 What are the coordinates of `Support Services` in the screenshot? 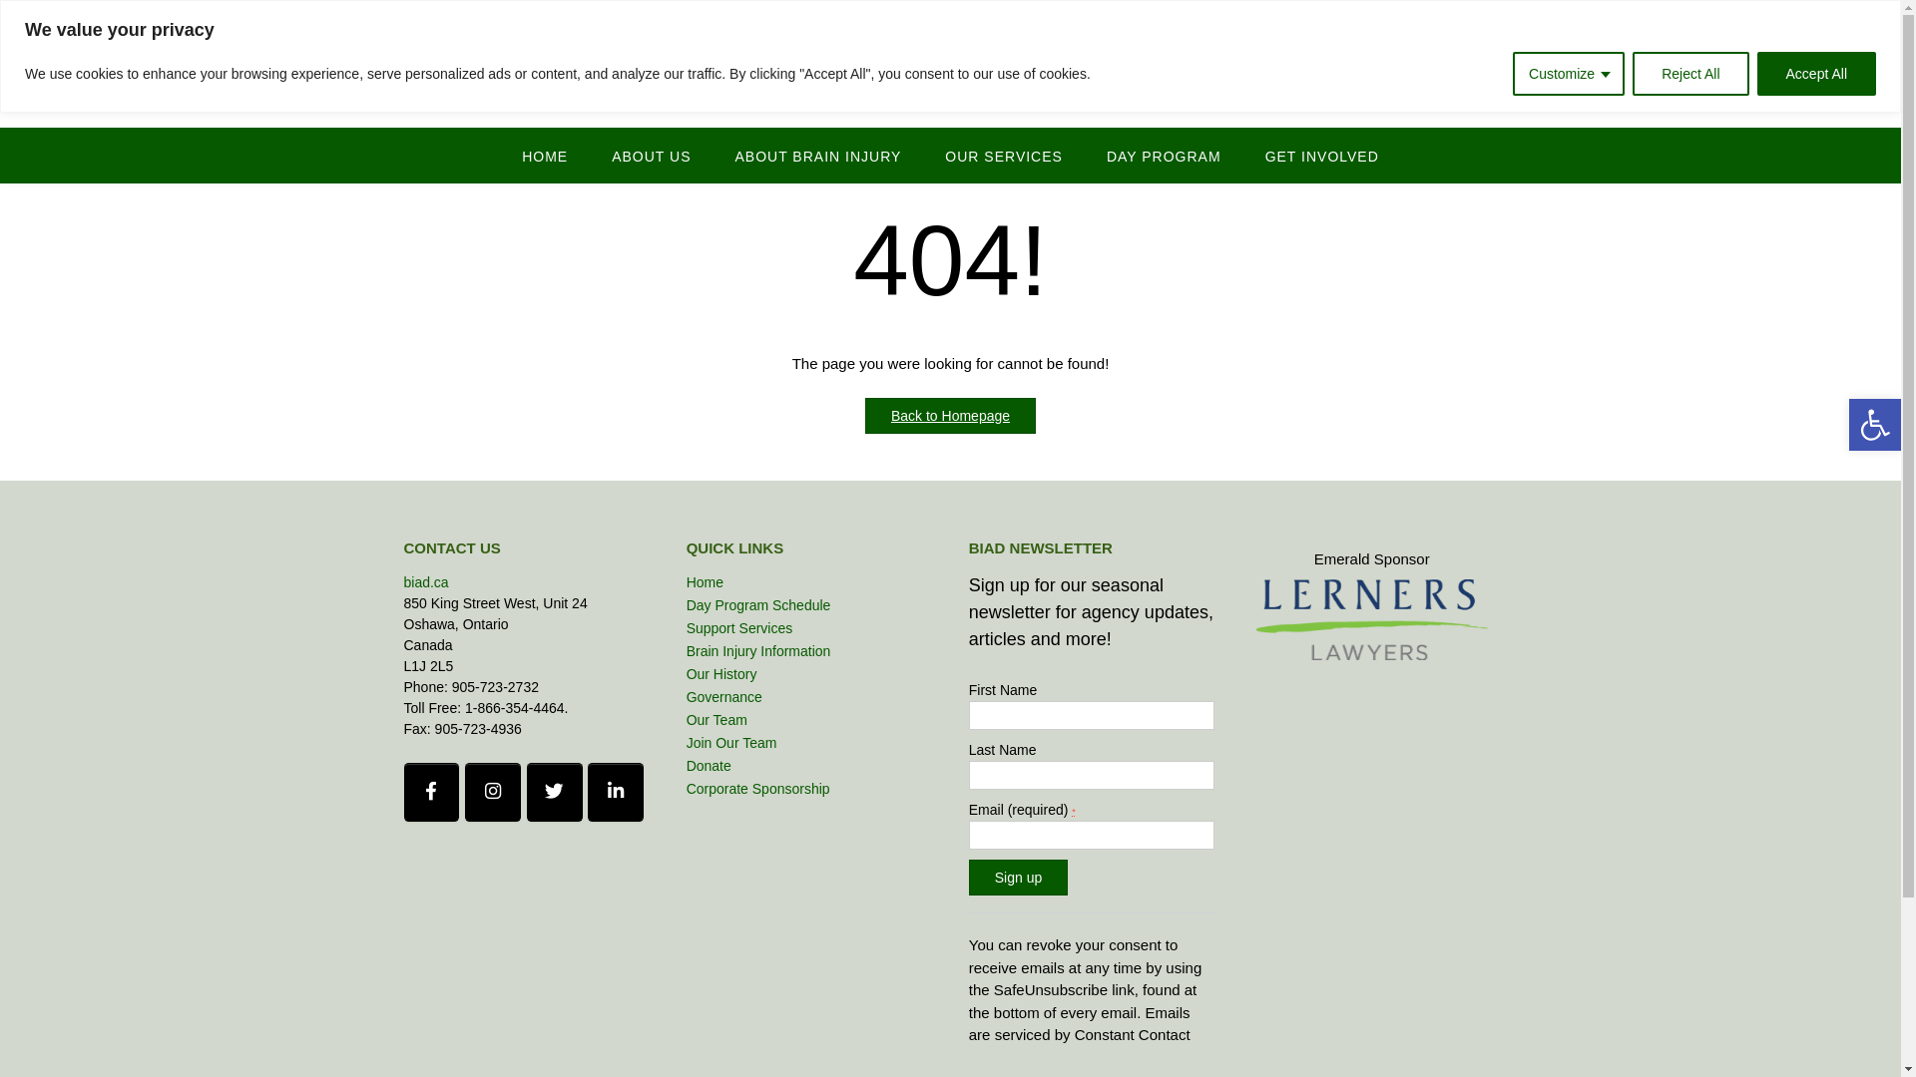 It's located at (740, 628).